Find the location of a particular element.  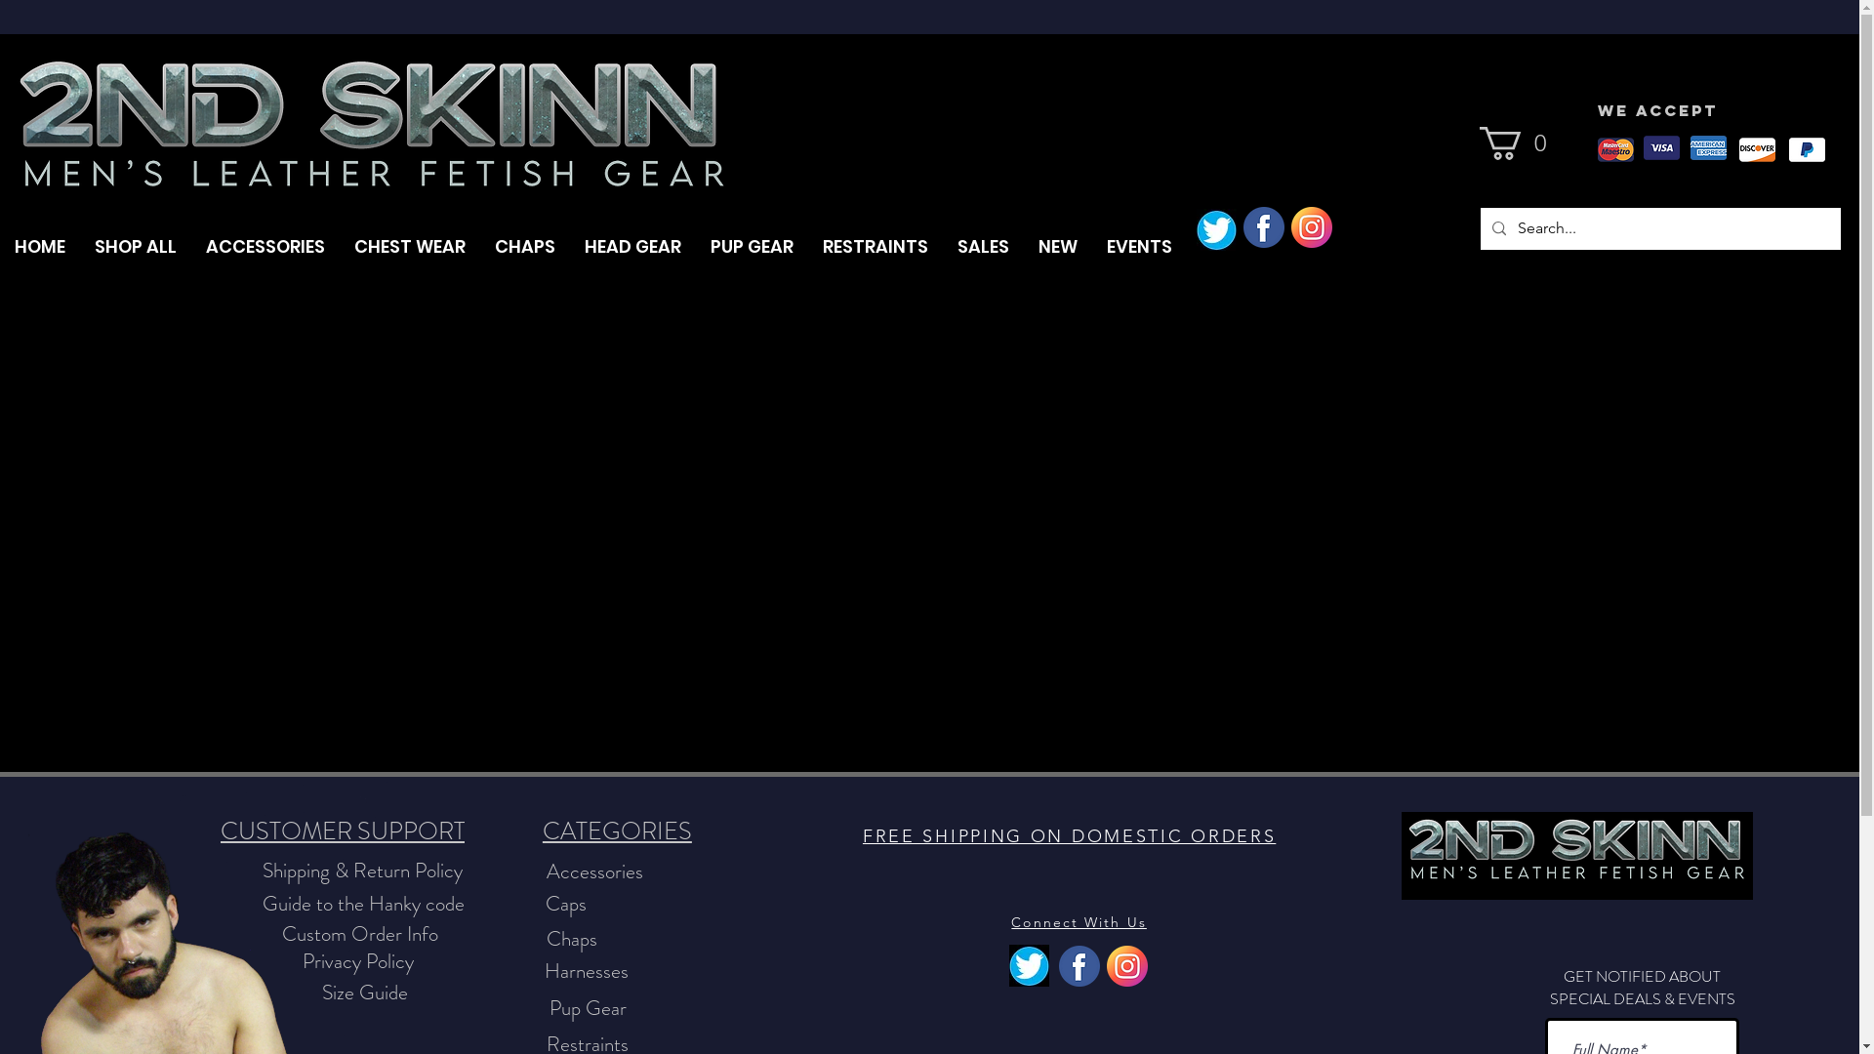

CHEST WEAR is located at coordinates (410, 247).